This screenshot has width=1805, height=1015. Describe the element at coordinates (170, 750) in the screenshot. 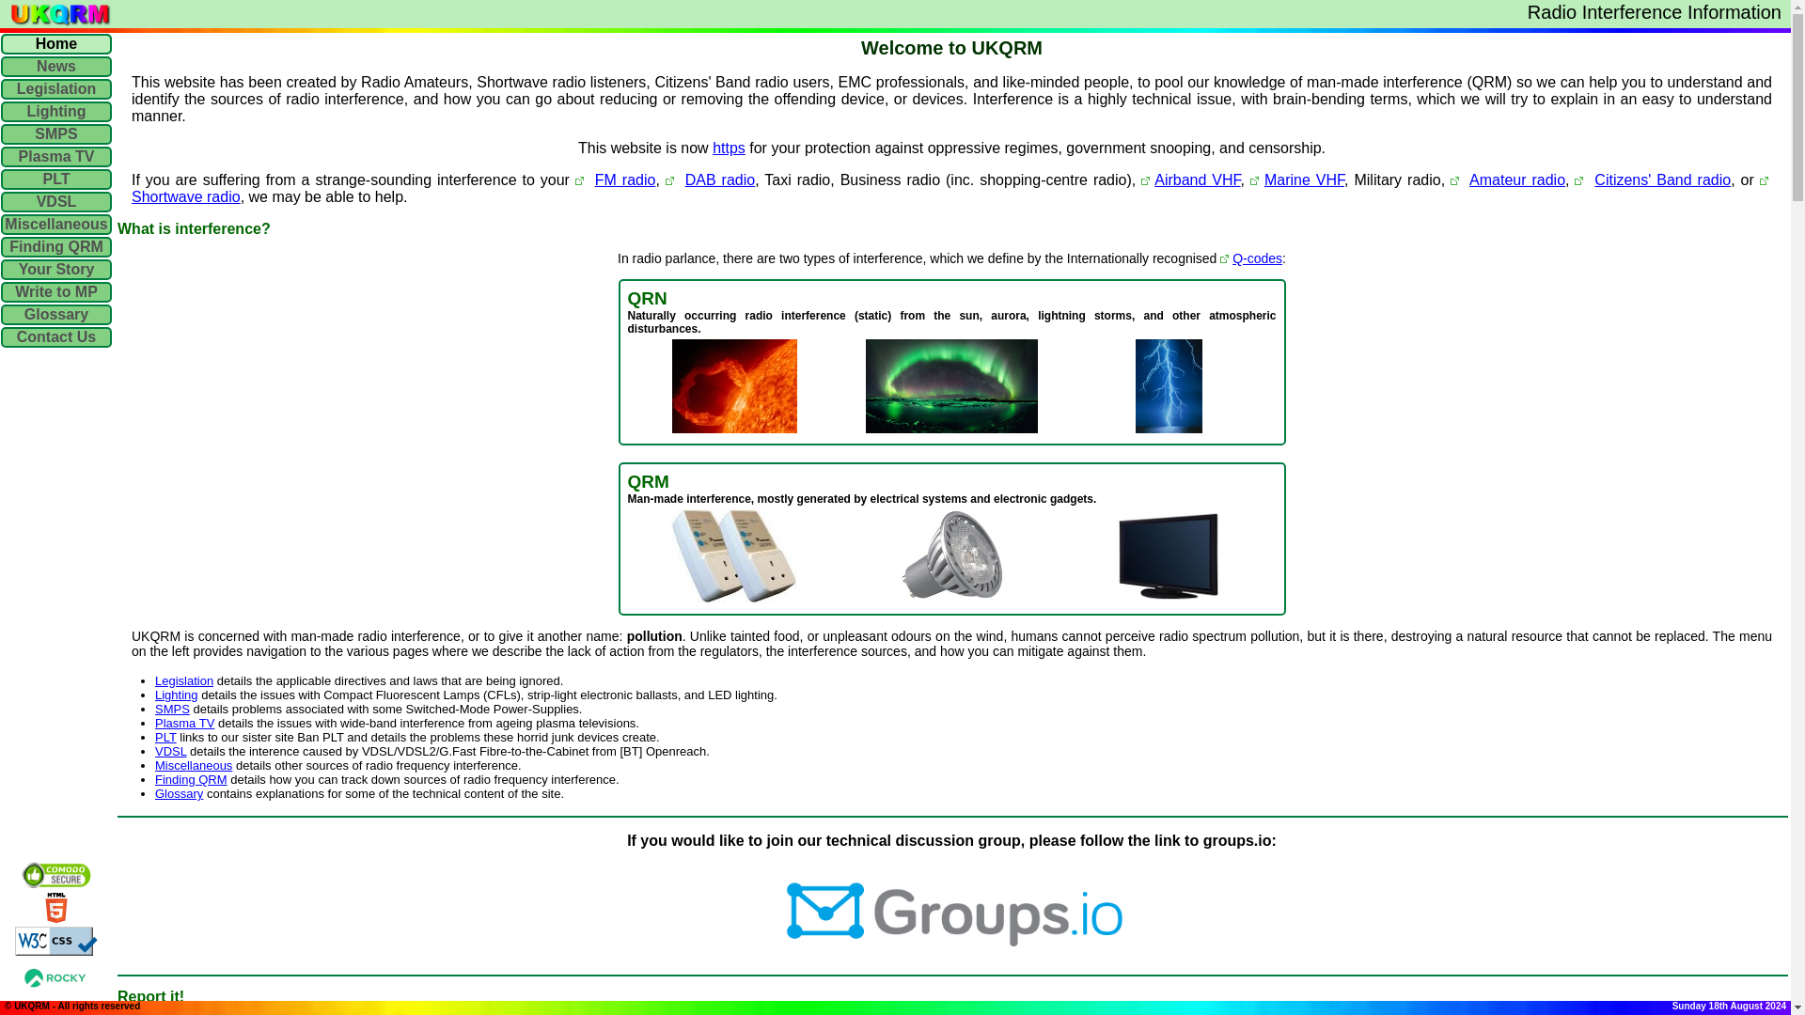

I see `VDSL` at that location.